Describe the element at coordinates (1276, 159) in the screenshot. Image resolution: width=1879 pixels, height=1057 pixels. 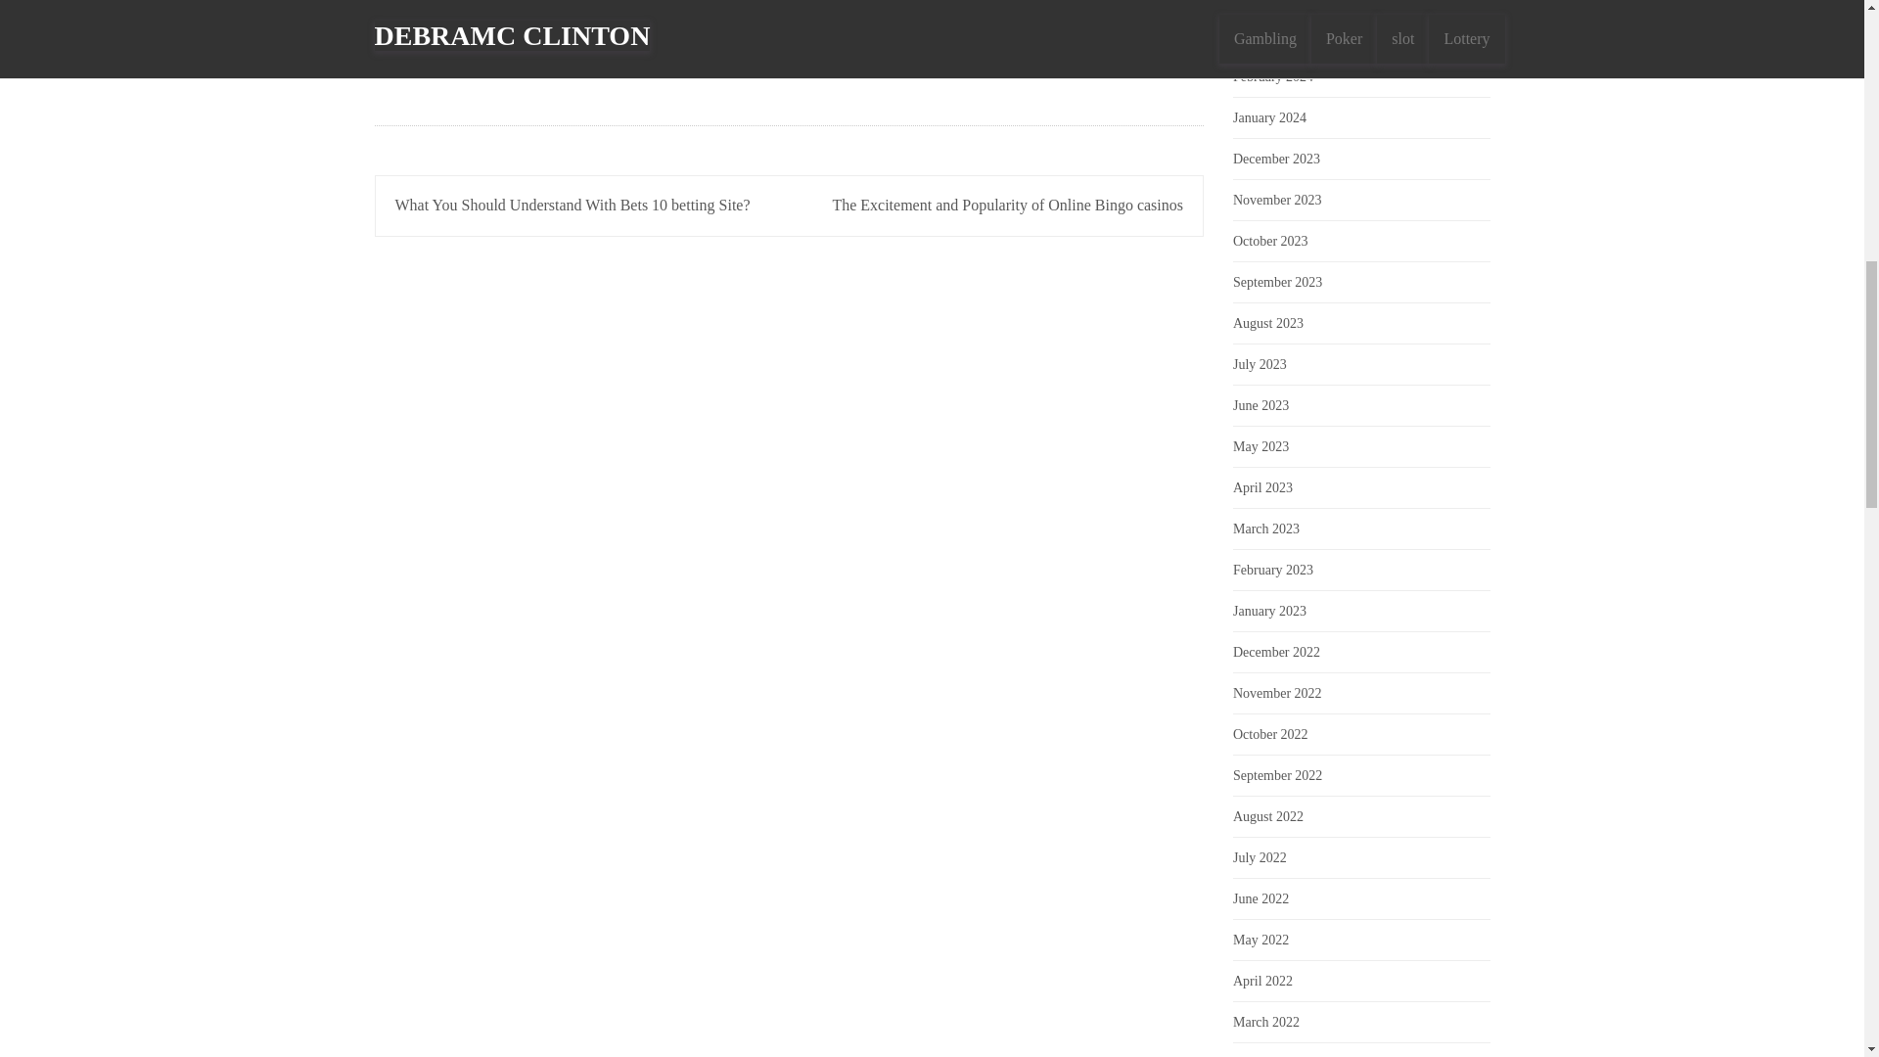
I see `December 2023` at that location.